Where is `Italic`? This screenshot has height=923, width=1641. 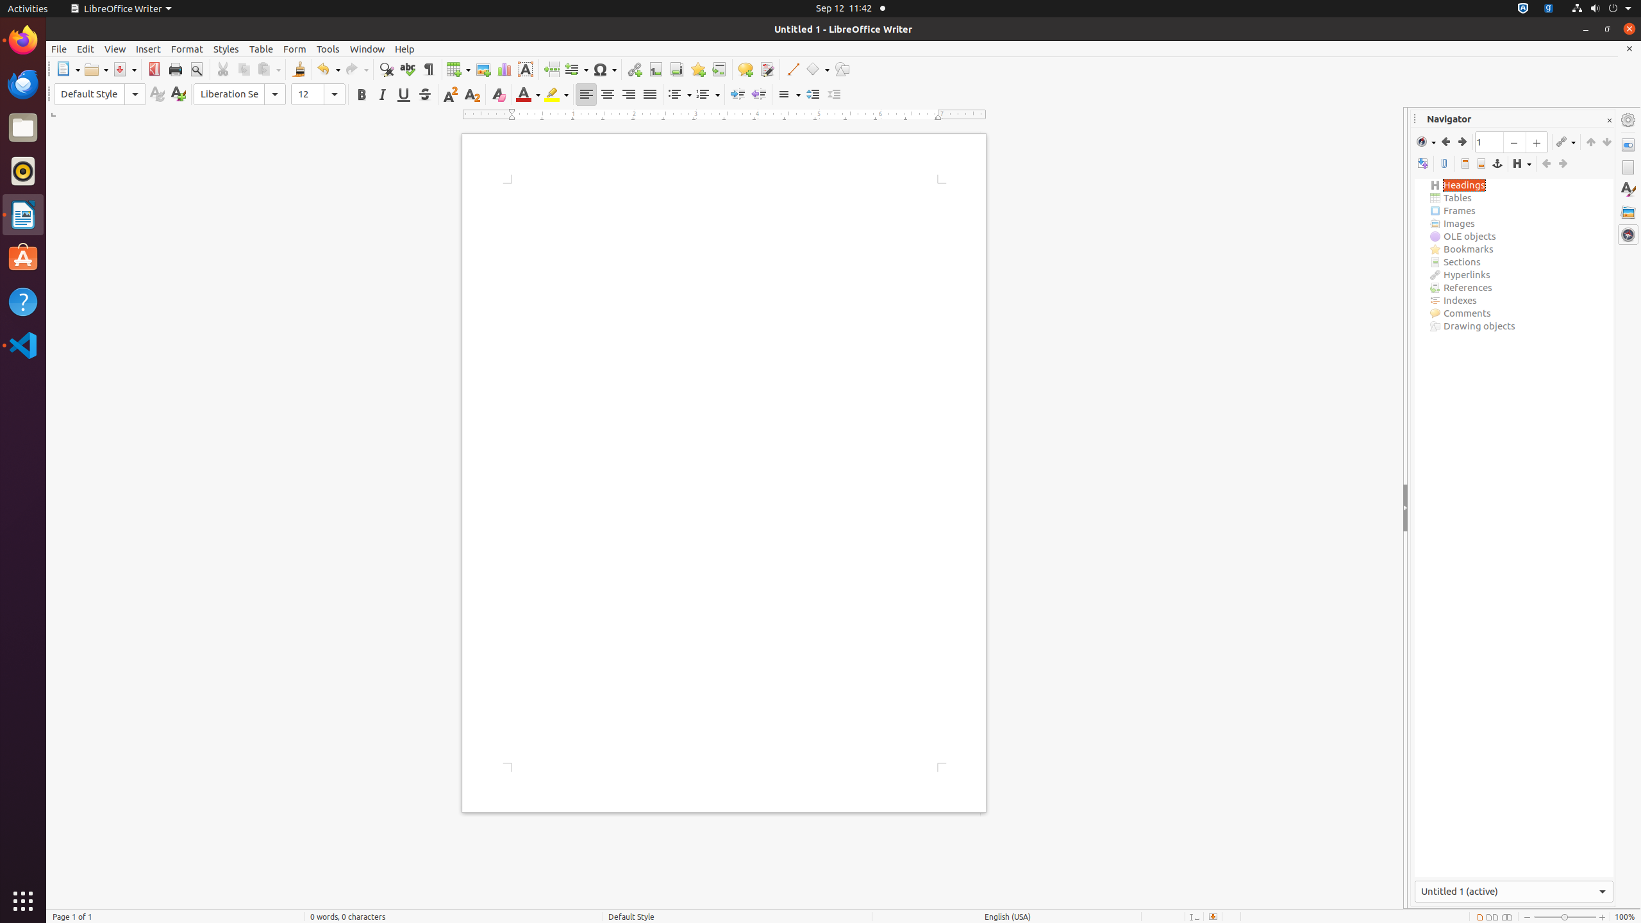
Italic is located at coordinates (382, 95).